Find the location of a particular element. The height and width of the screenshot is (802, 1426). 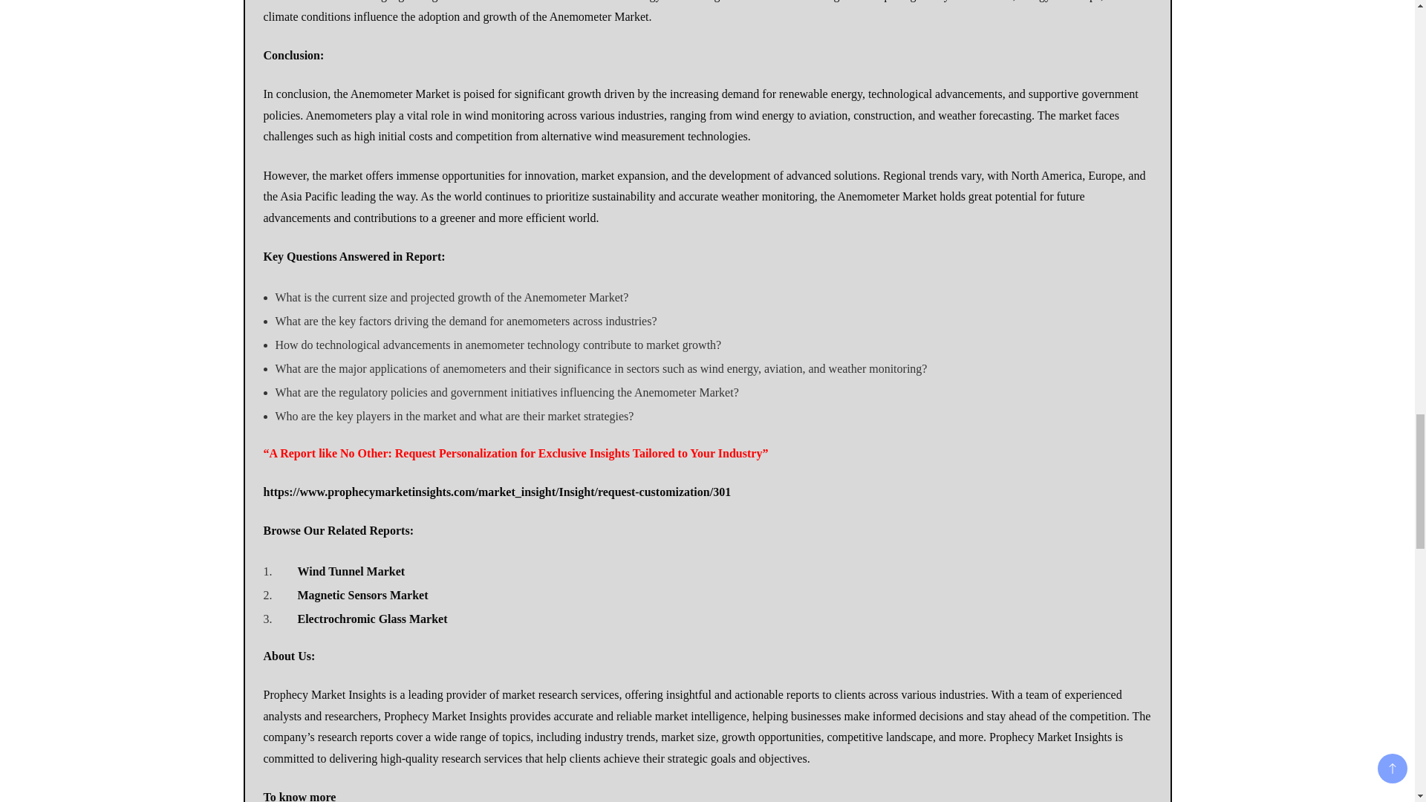

Magnetic Sensors Market is located at coordinates (362, 595).